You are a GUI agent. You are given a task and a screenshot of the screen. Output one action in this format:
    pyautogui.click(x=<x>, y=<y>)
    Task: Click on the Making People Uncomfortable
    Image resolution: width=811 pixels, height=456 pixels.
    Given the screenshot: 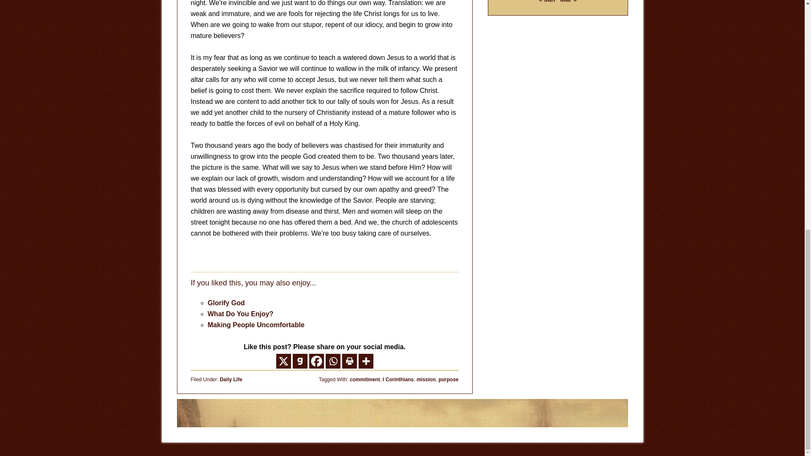 What is the action you would take?
    pyautogui.click(x=256, y=325)
    